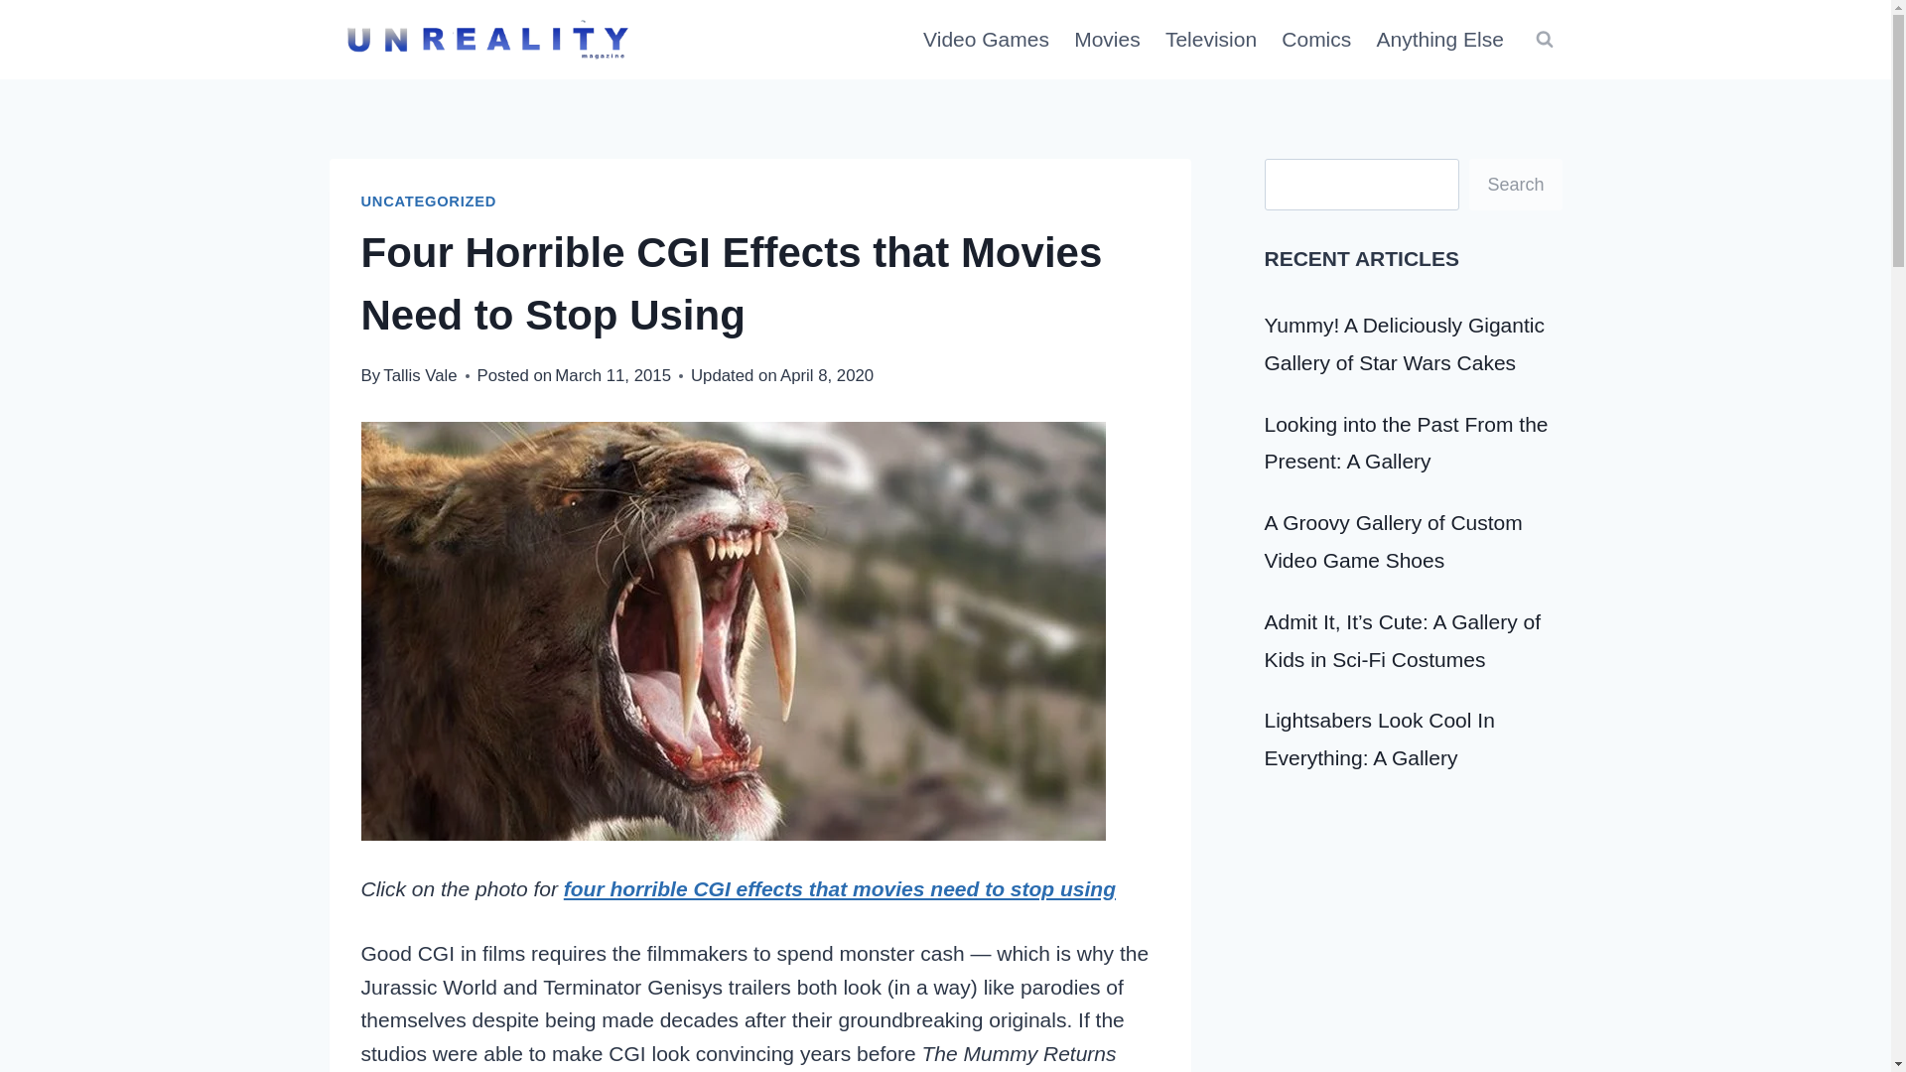 The image size is (1906, 1072). I want to click on Video Games, so click(986, 40).